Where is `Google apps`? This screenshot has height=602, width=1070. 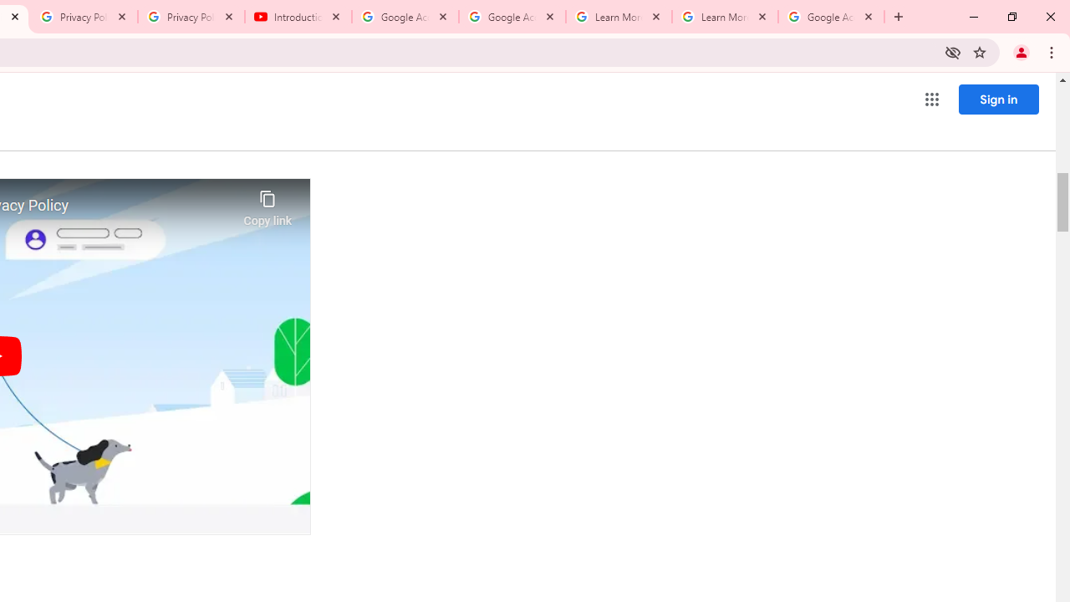
Google apps is located at coordinates (931, 99).